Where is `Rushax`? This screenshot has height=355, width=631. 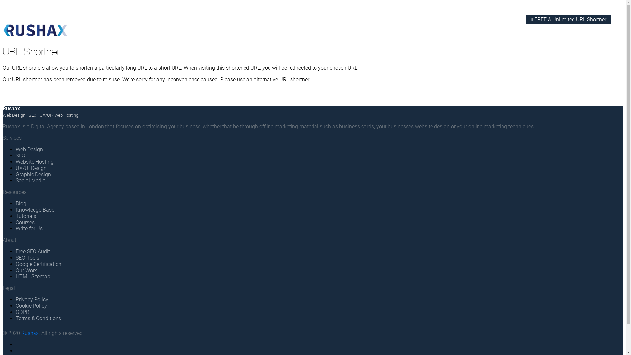 Rushax is located at coordinates (30, 333).